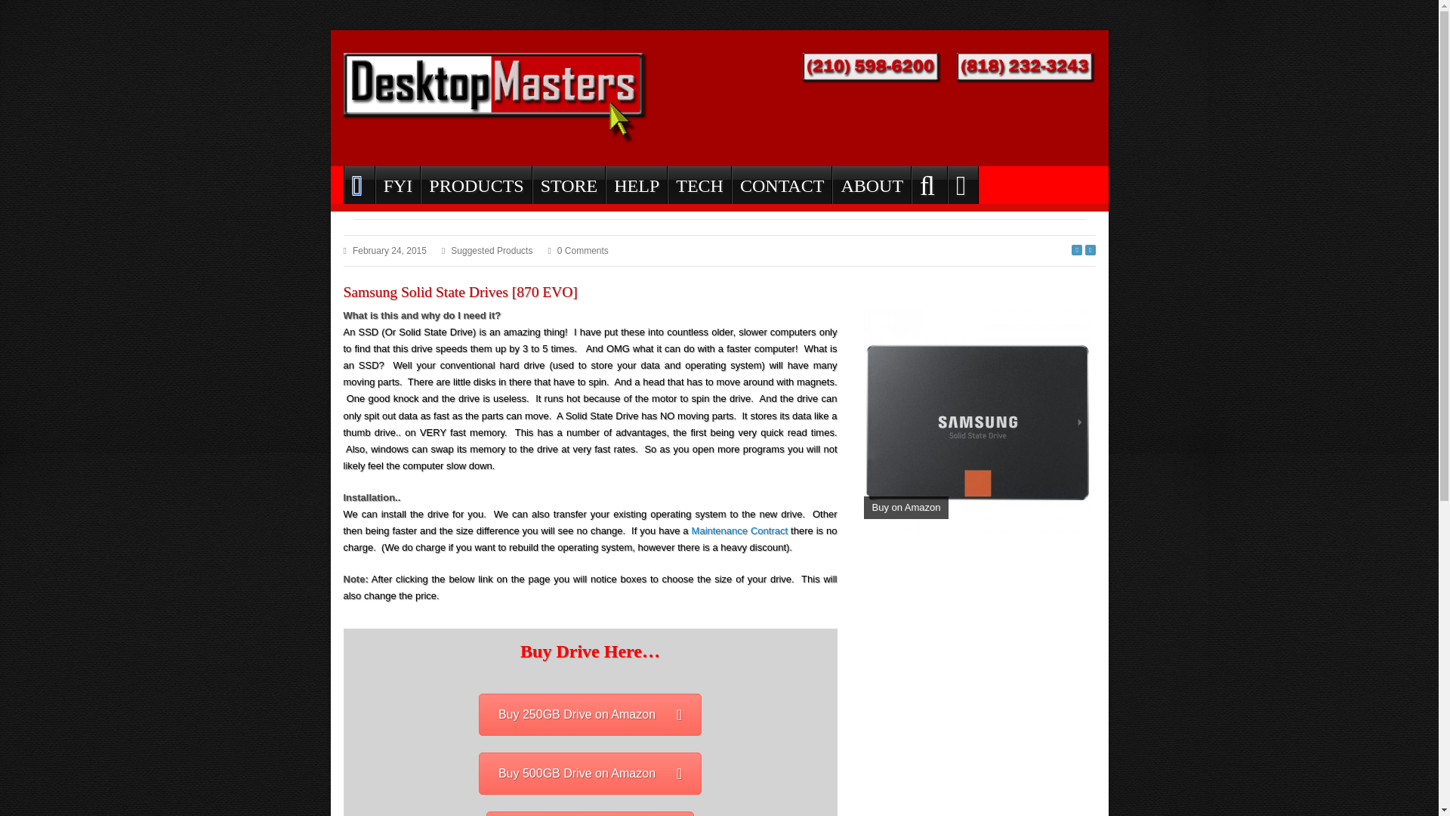 The height and width of the screenshot is (816, 1450). I want to click on Service Plans, so click(740, 530).